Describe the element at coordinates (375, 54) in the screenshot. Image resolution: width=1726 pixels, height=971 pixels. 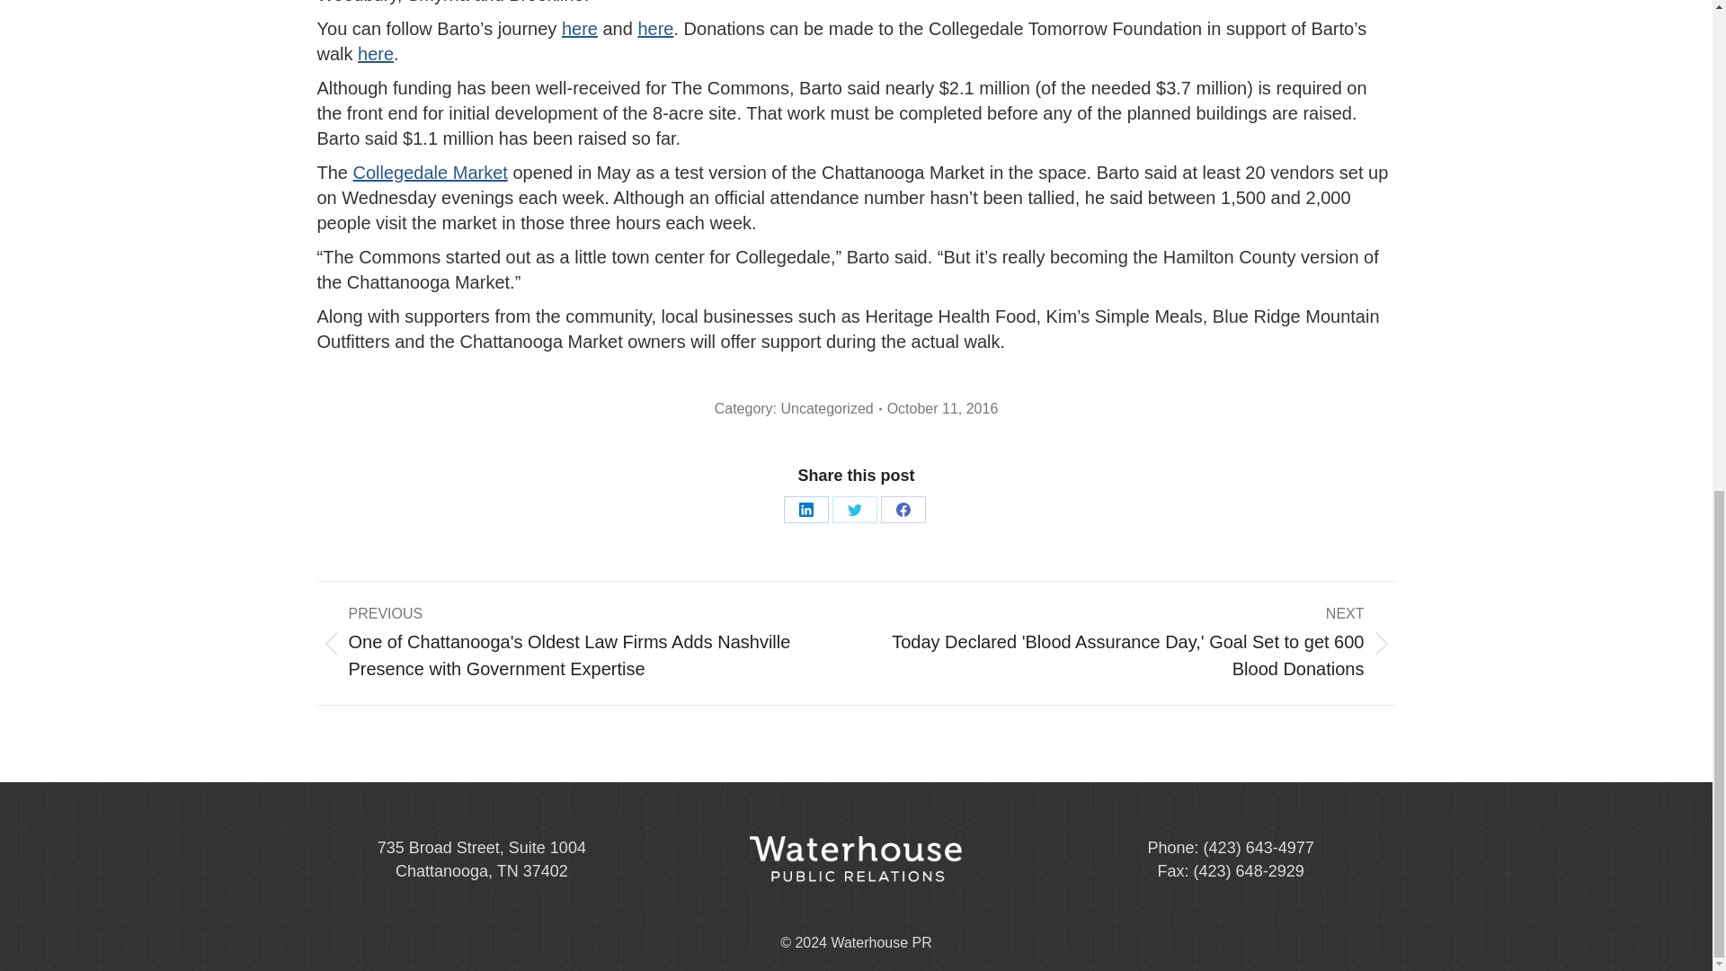
I see `here` at that location.